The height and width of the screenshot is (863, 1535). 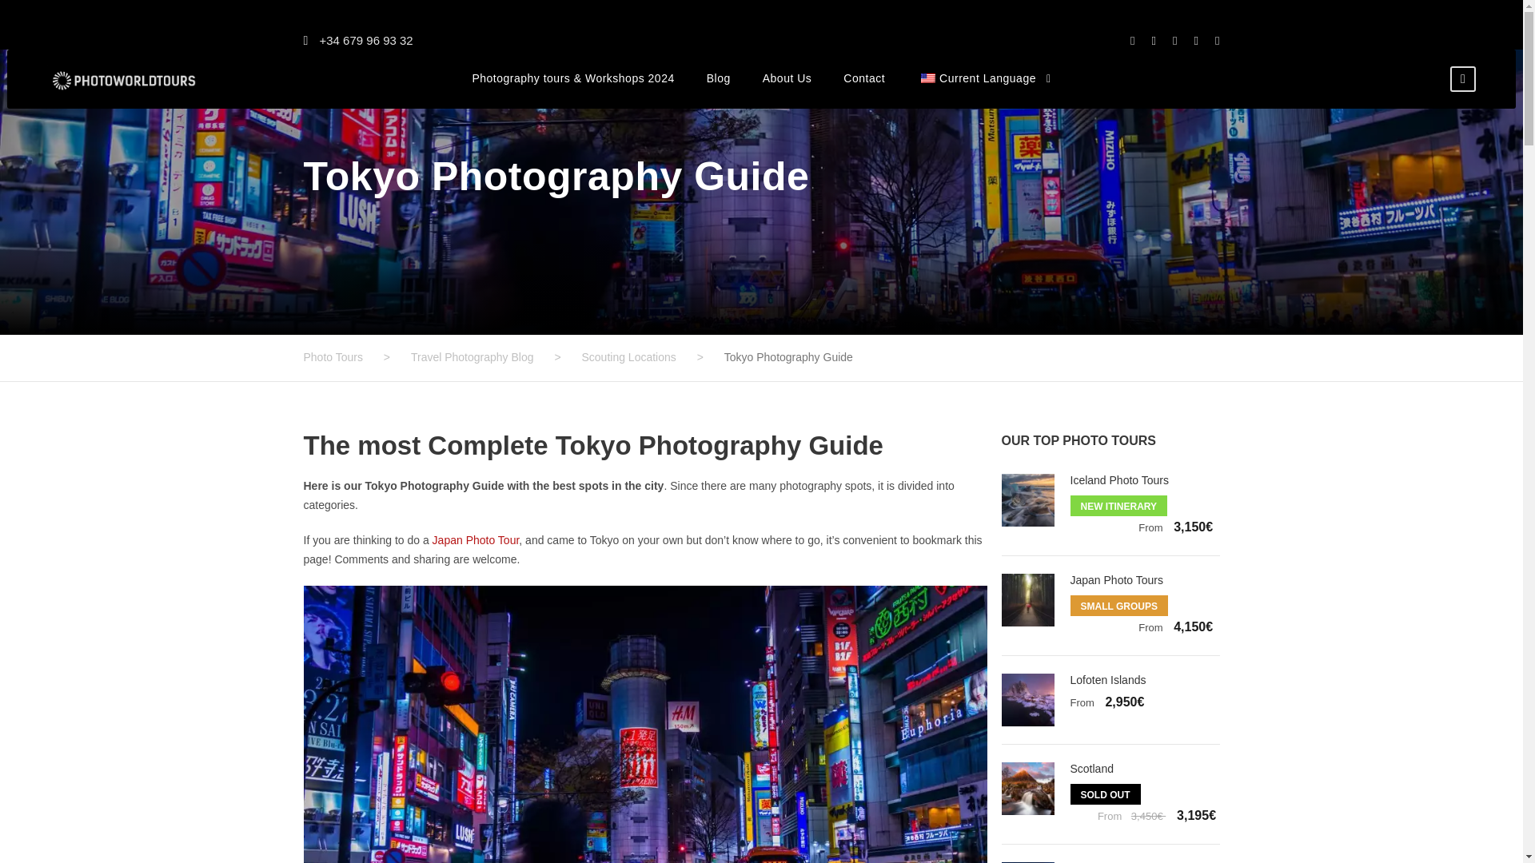 What do you see at coordinates (1116, 580) in the screenshot?
I see `Japan Photo Tours` at bounding box center [1116, 580].